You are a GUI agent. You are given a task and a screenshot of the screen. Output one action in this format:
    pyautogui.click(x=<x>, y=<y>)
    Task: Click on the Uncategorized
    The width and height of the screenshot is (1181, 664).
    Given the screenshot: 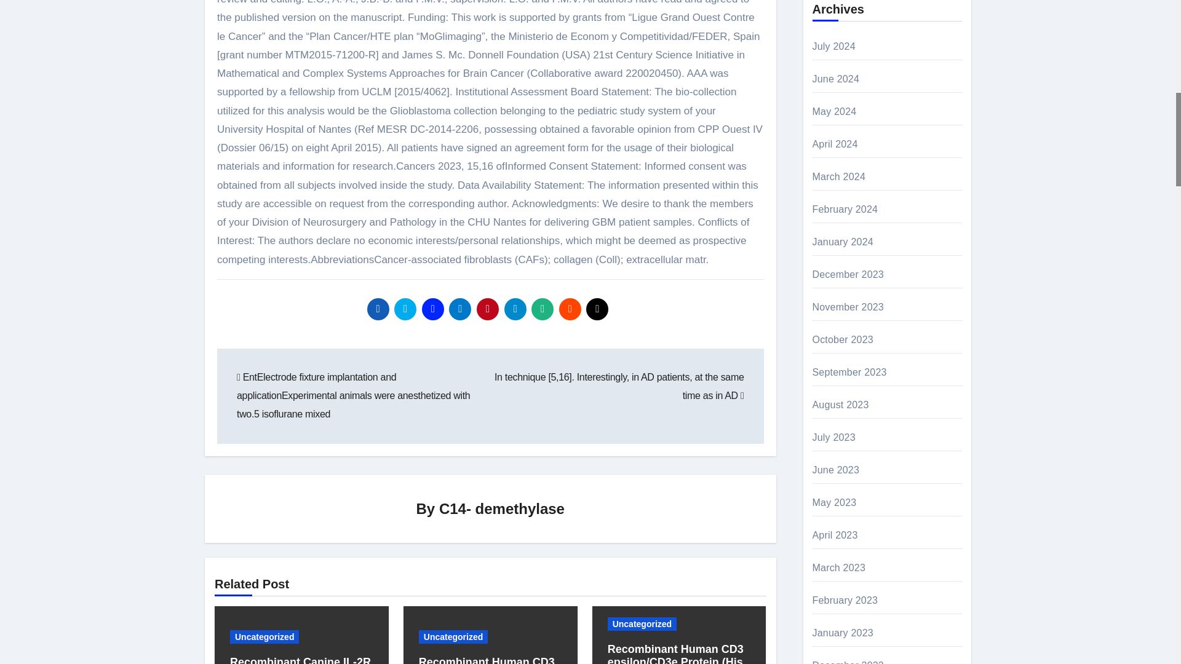 What is the action you would take?
    pyautogui.click(x=264, y=636)
    